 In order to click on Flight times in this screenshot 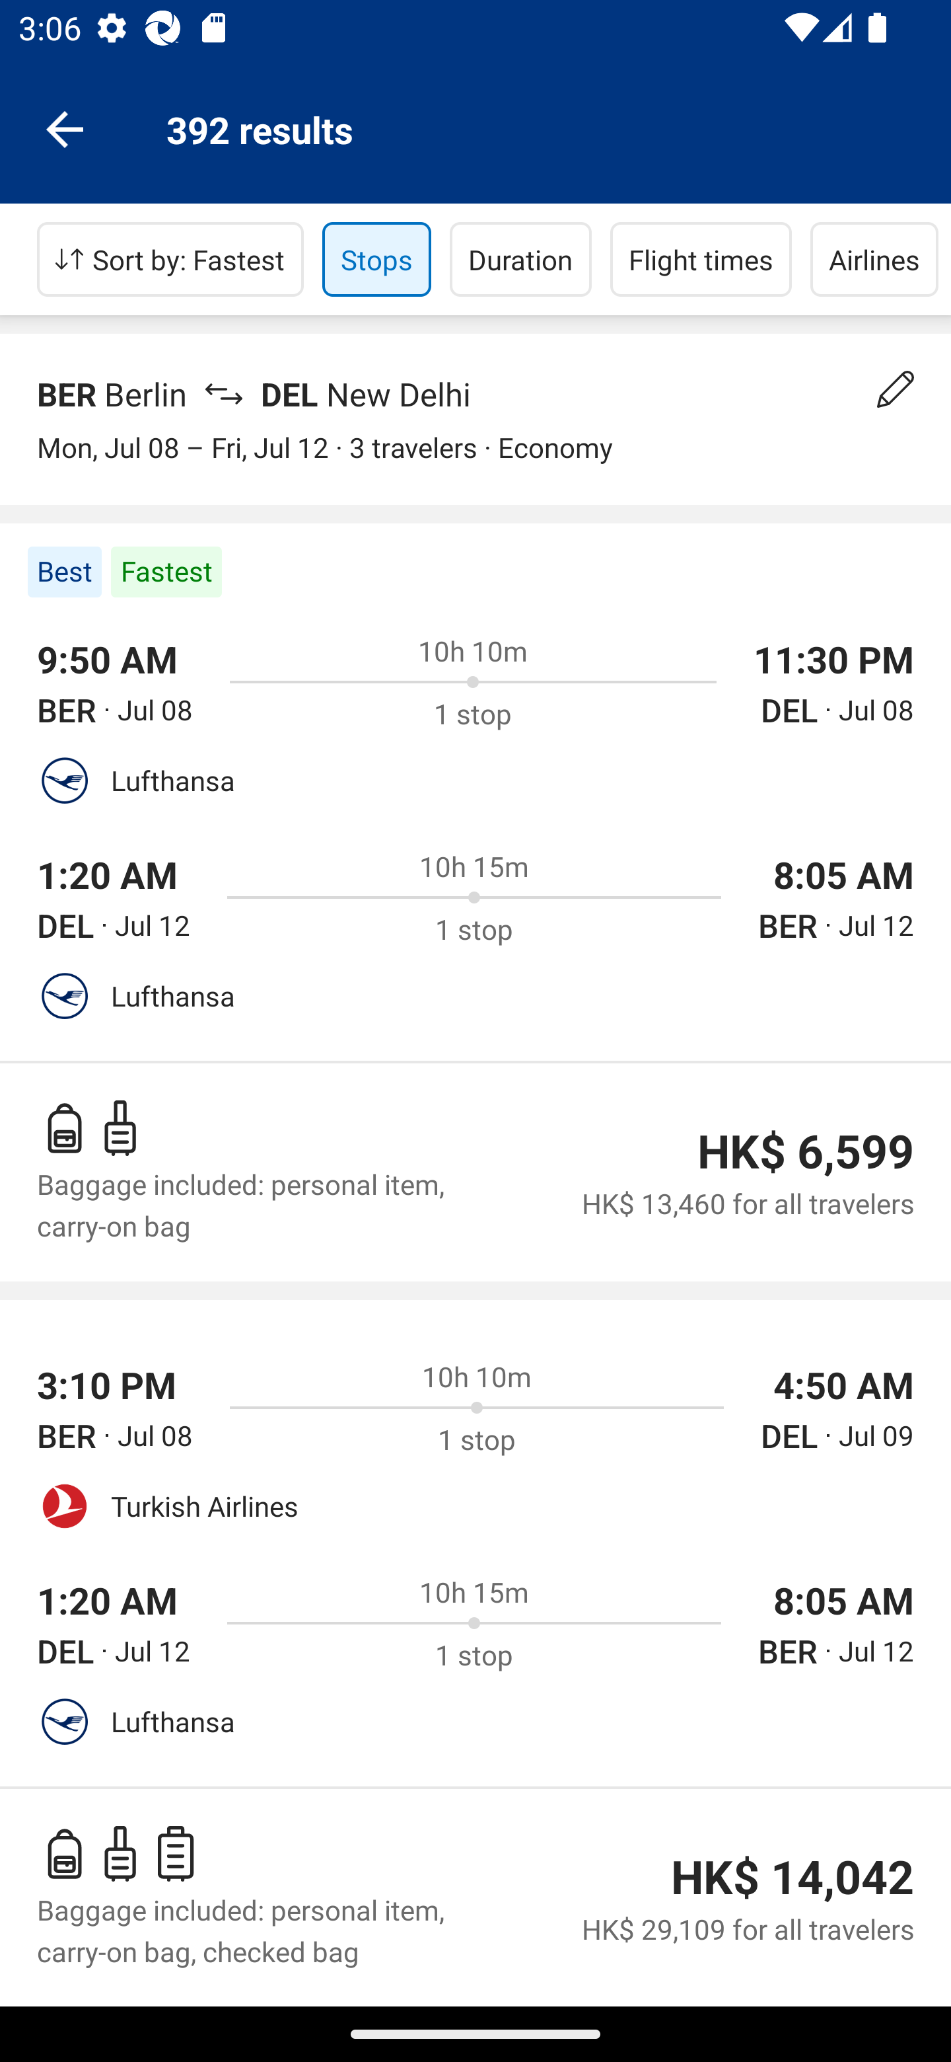, I will do `click(701, 259)`.